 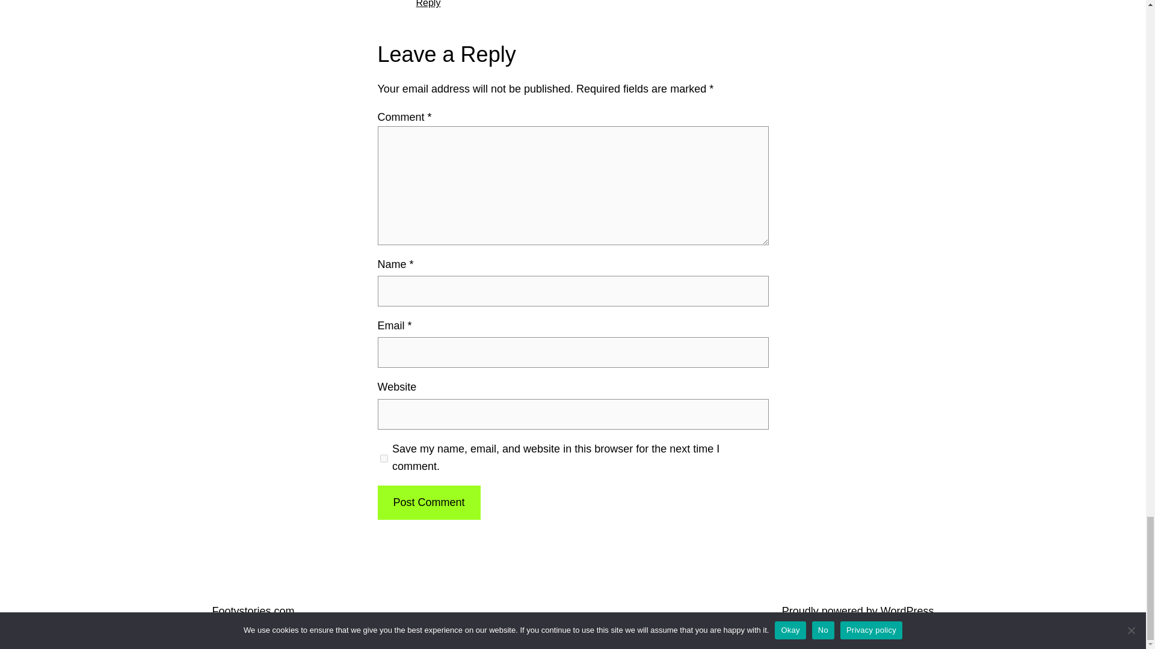 What do you see at coordinates (907, 611) in the screenshot?
I see `WordPress` at bounding box center [907, 611].